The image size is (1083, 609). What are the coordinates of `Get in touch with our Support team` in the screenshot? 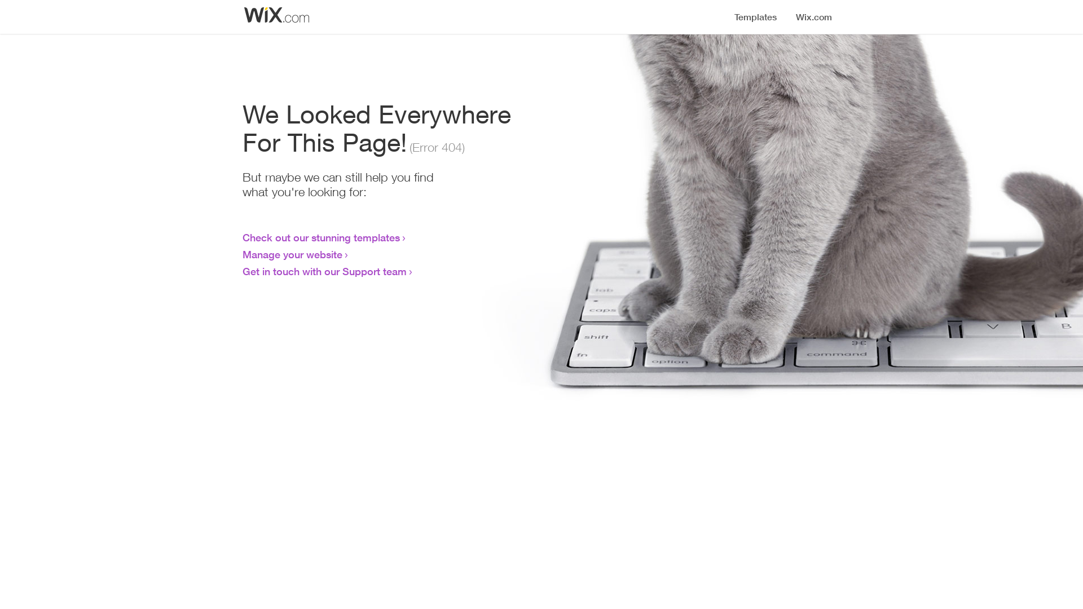 It's located at (325, 271).